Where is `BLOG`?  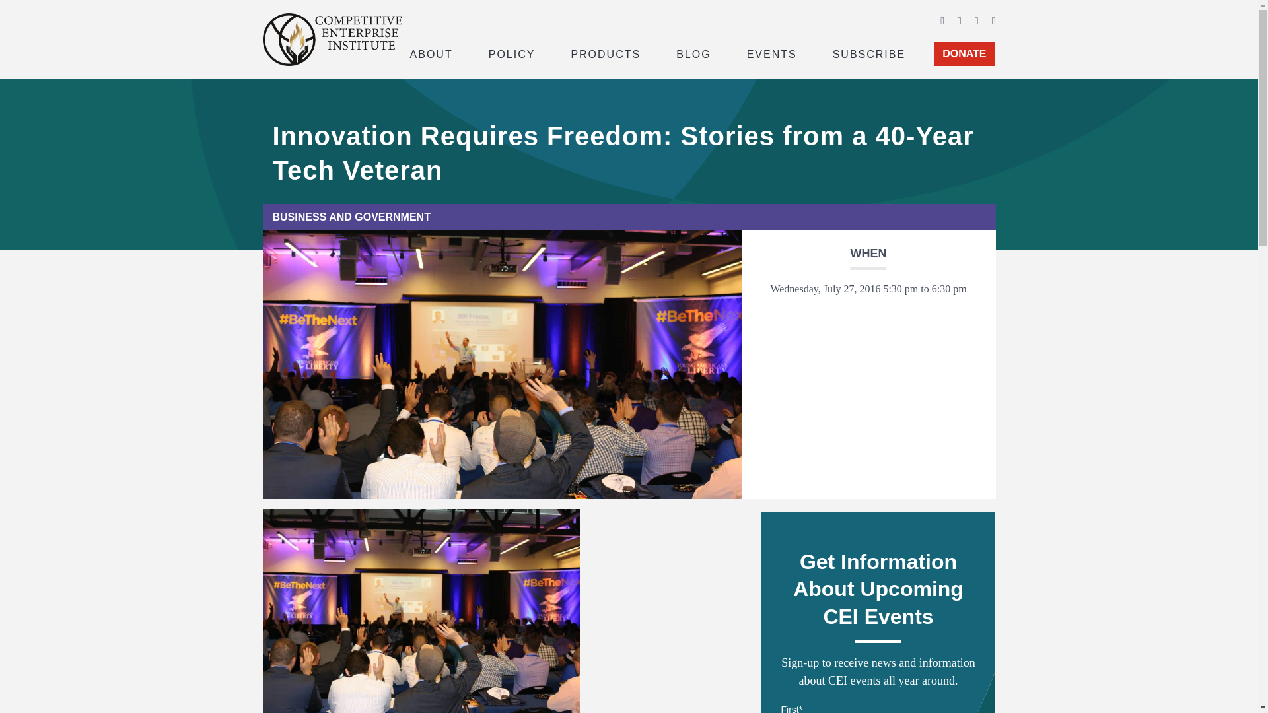
BLOG is located at coordinates (693, 53).